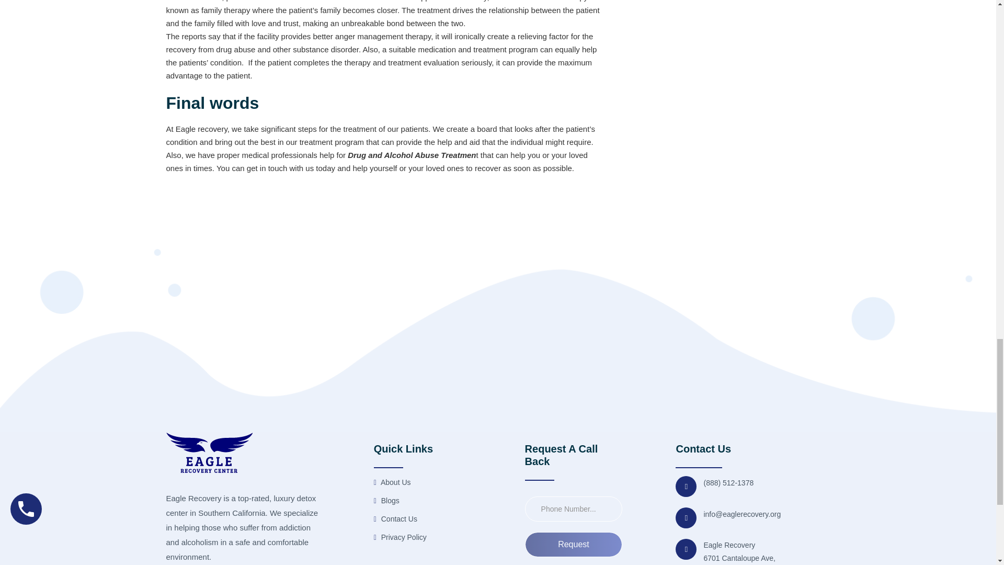 Image resolution: width=1004 pixels, height=565 pixels. I want to click on About Us, so click(392, 482).